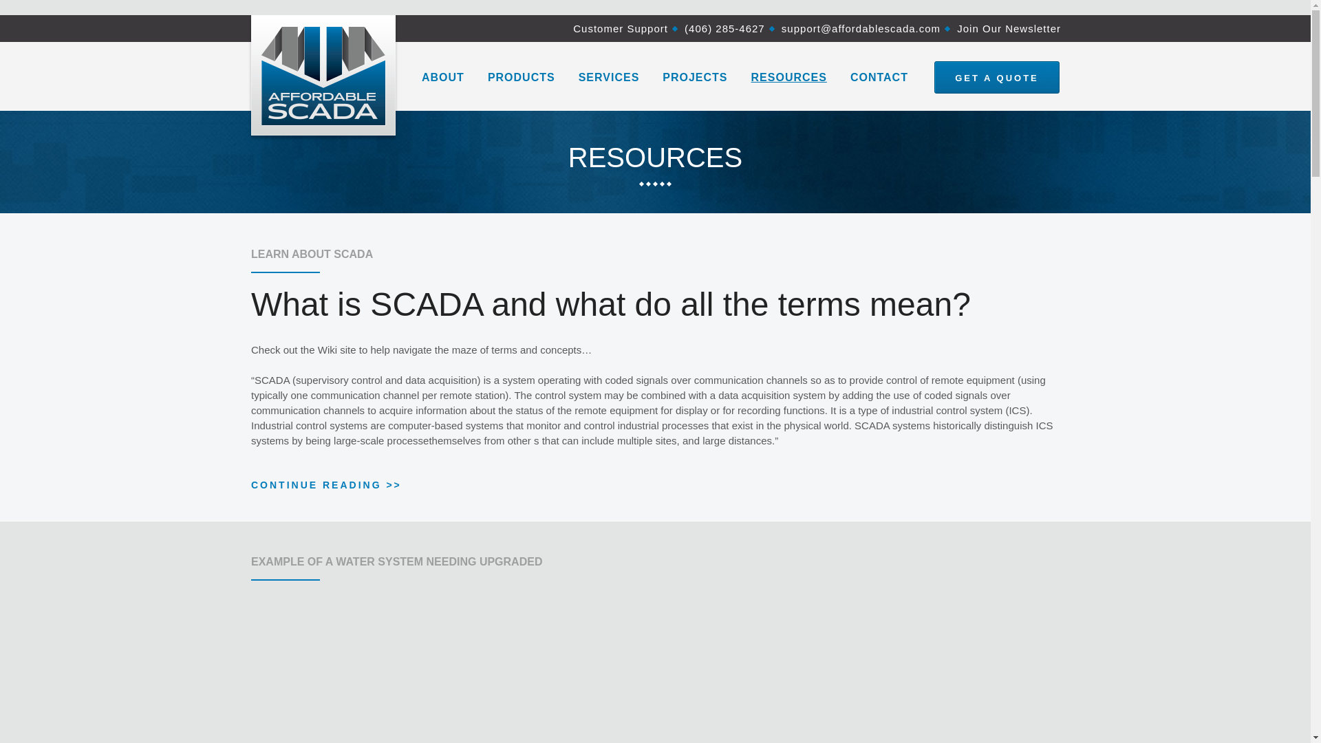 The image size is (1321, 743). I want to click on RESOURCES, so click(788, 77).